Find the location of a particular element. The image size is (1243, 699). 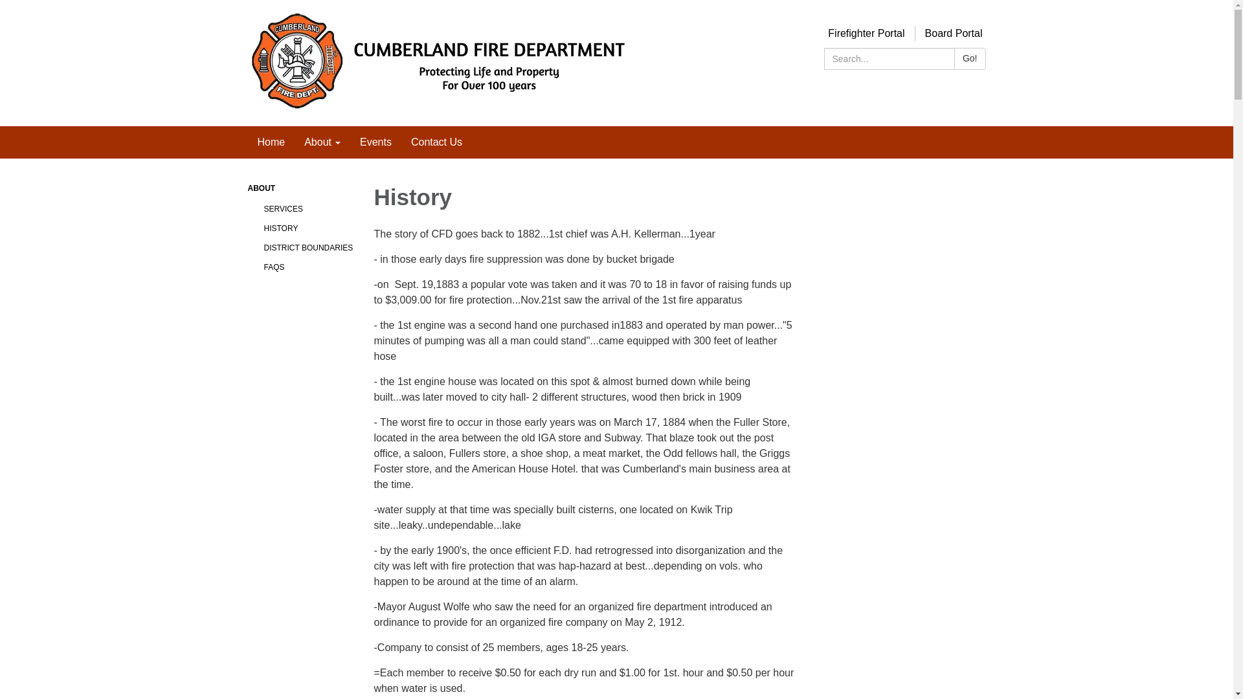

DISTRICT BOUNDARIES is located at coordinates (309, 248).